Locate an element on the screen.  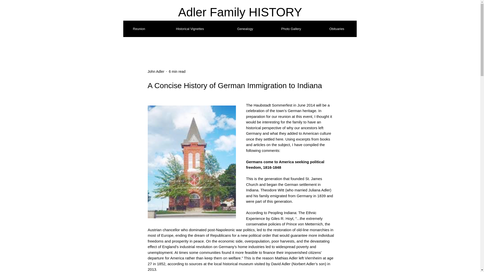
Historical Vignettes is located at coordinates (190, 29).